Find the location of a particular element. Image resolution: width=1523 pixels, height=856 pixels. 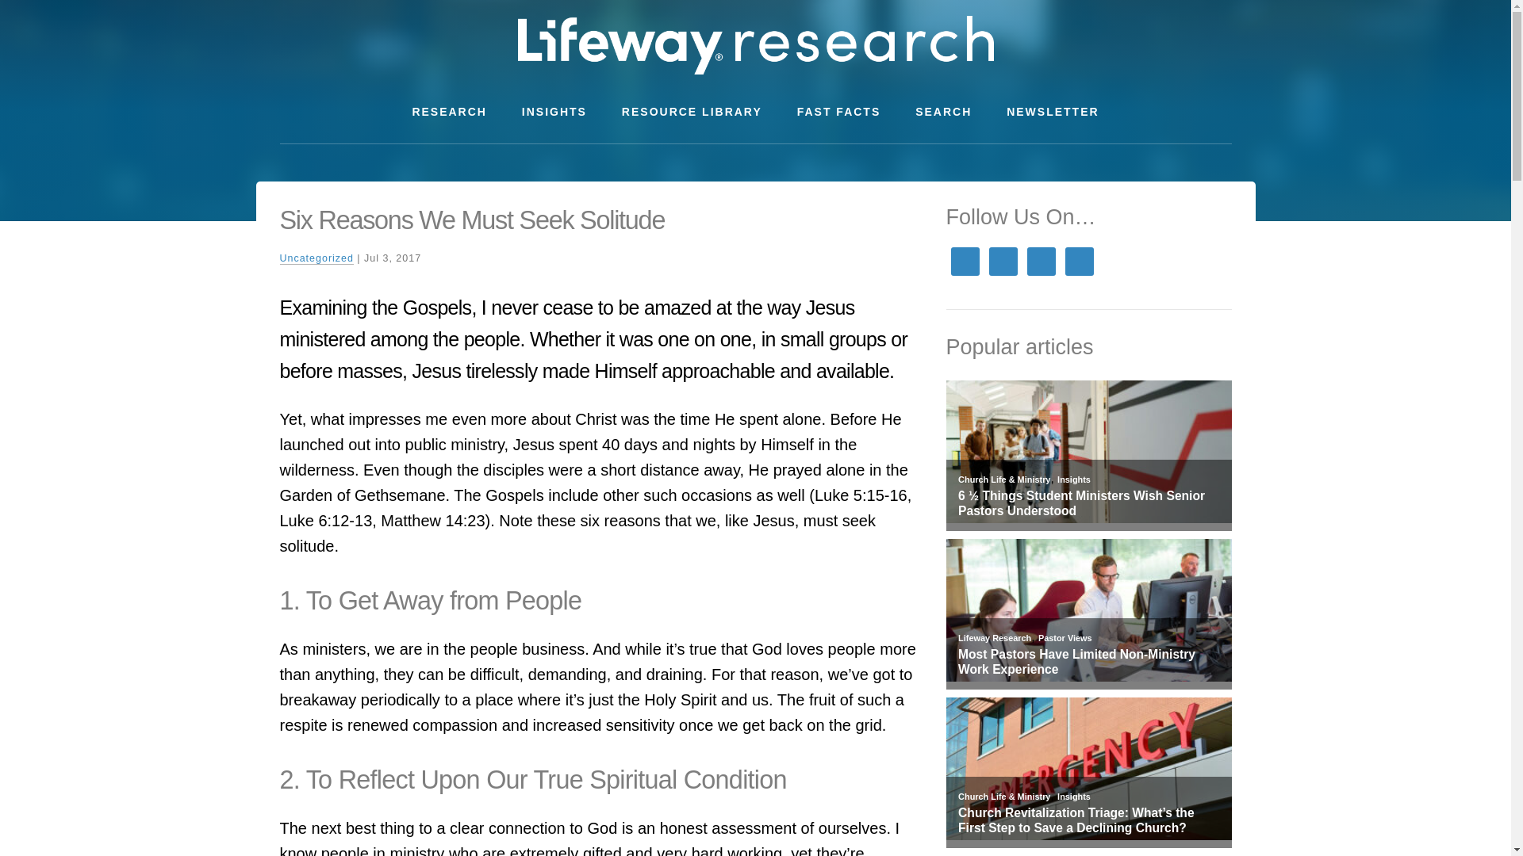

SEARCH is located at coordinates (943, 112).